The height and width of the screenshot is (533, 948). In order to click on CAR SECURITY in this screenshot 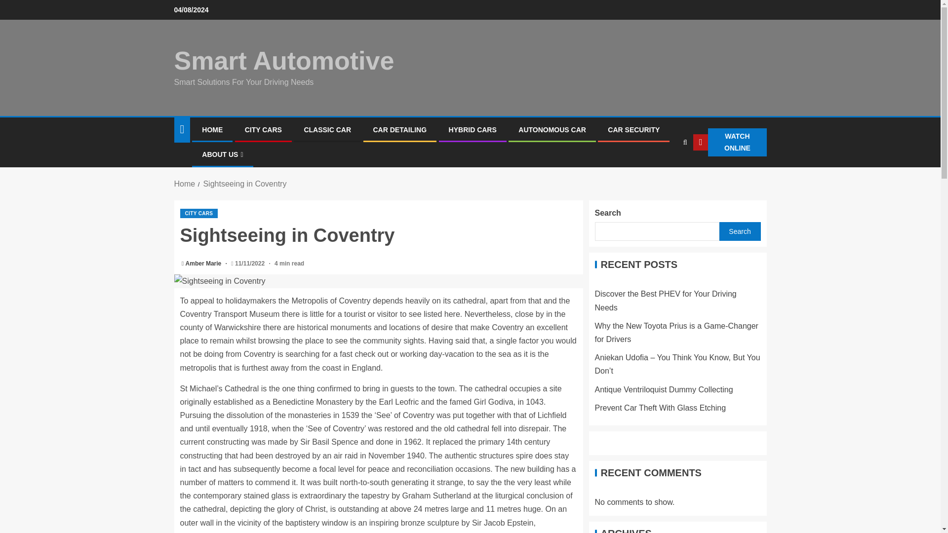, I will do `click(633, 129)`.